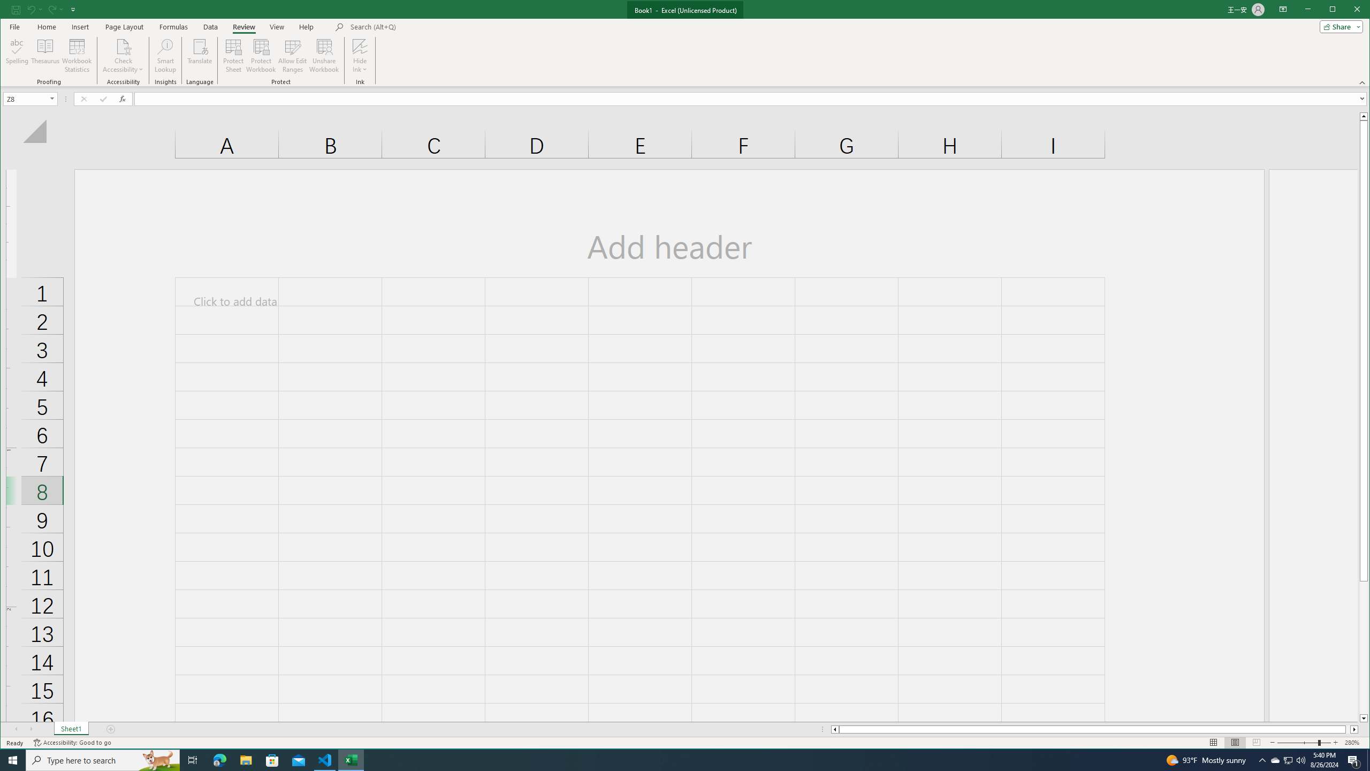 Image resolution: width=1370 pixels, height=771 pixels. What do you see at coordinates (165, 56) in the screenshot?
I see `Smart Lookup` at bounding box center [165, 56].